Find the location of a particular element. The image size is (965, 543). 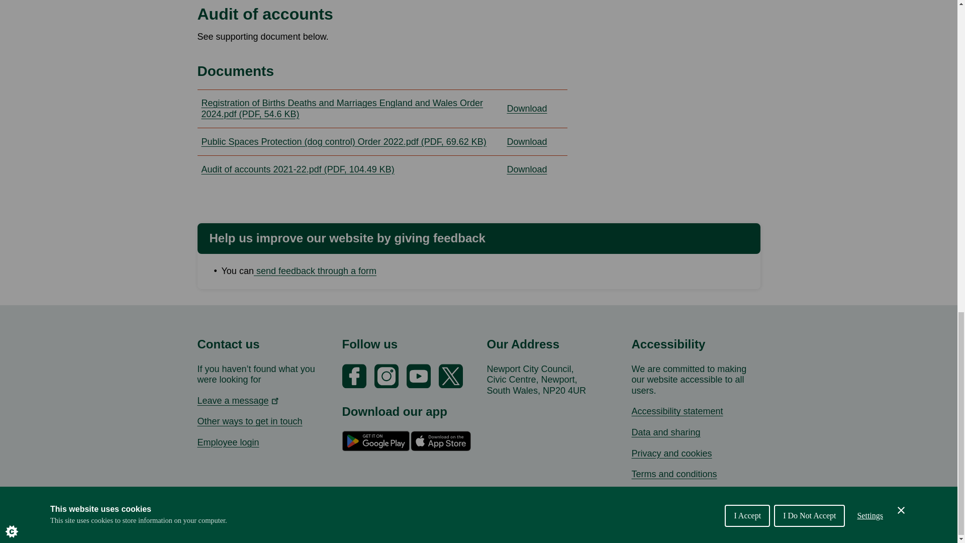

Data and sharing is located at coordinates (665, 432).